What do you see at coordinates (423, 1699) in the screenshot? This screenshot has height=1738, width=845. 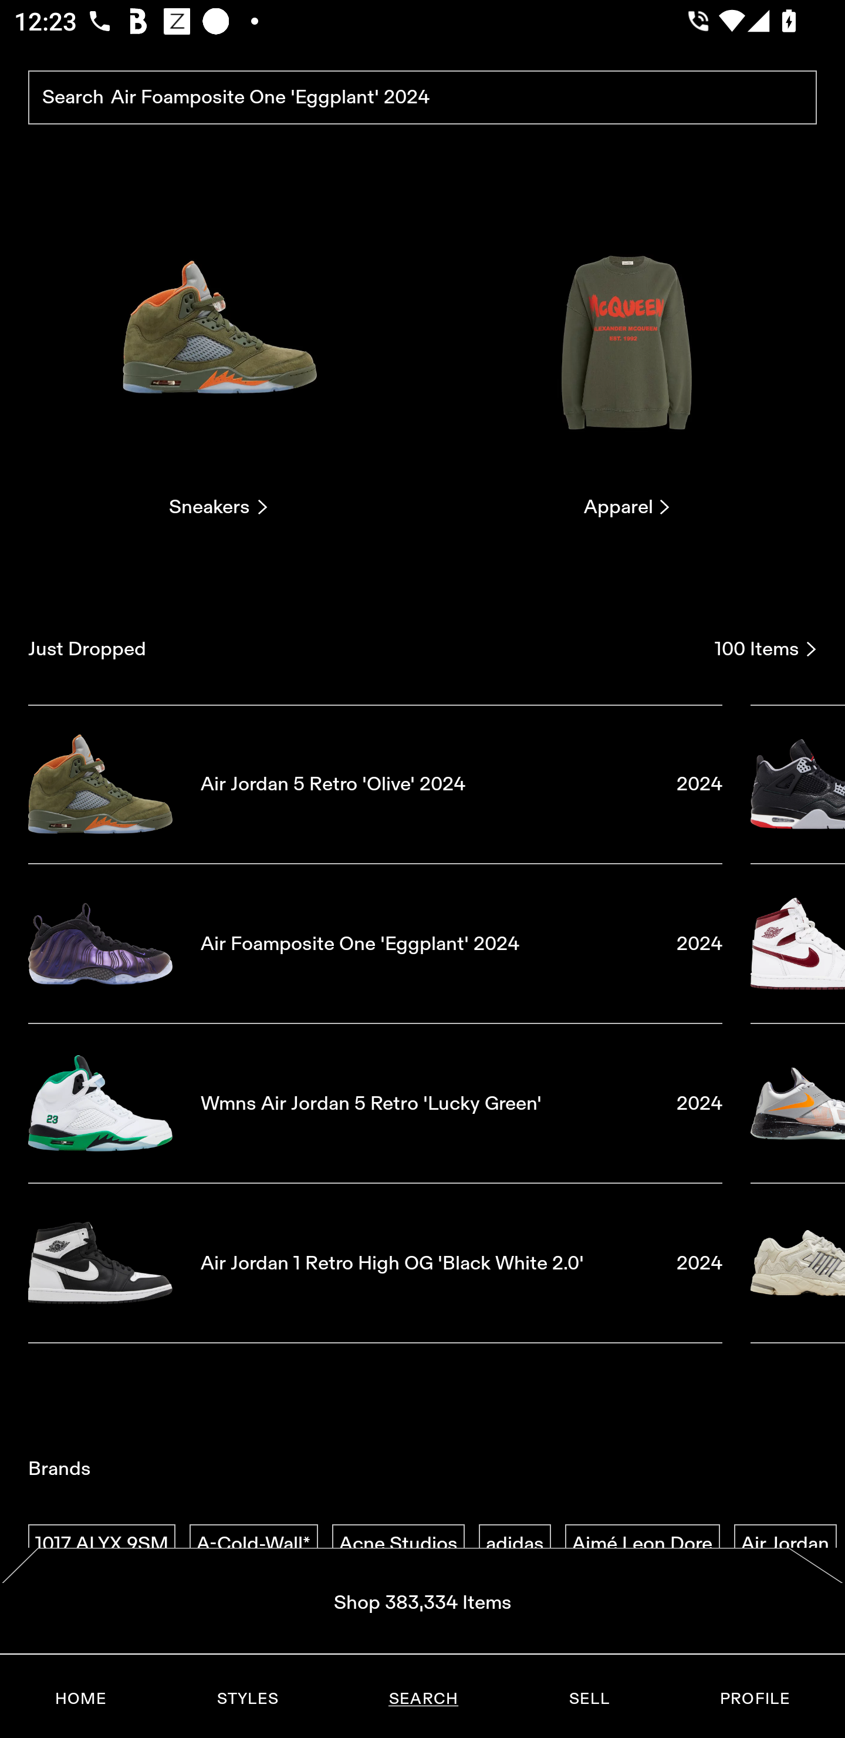 I see `SEARCH` at bounding box center [423, 1699].